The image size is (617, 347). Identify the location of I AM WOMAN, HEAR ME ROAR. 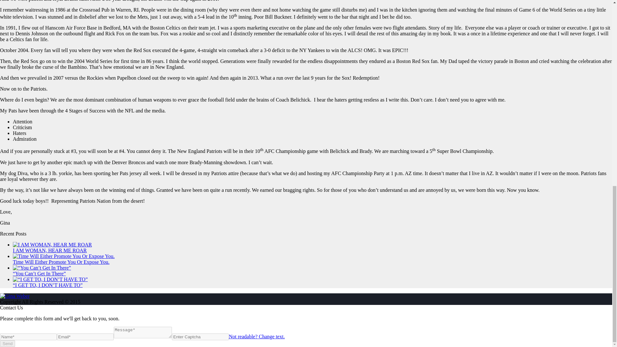
(50, 251).